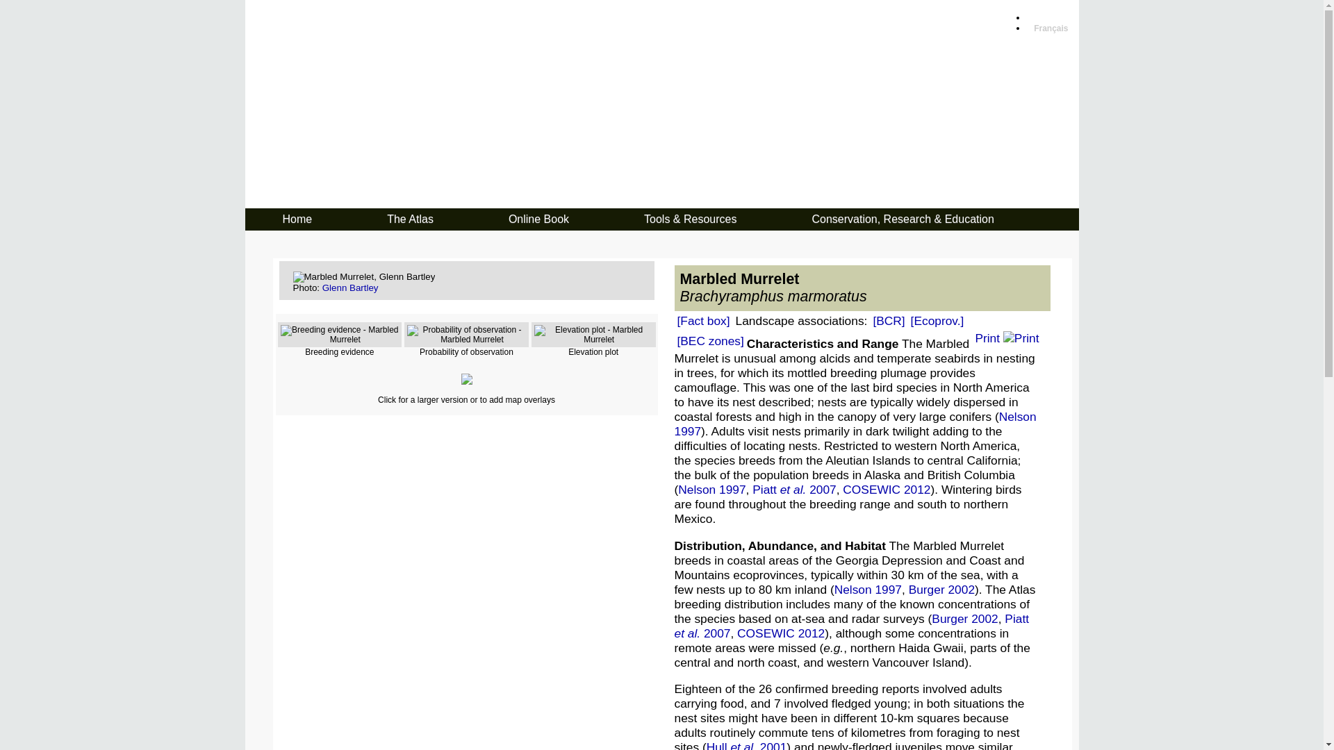 This screenshot has height=750, width=1334. I want to click on Home, so click(297, 219).